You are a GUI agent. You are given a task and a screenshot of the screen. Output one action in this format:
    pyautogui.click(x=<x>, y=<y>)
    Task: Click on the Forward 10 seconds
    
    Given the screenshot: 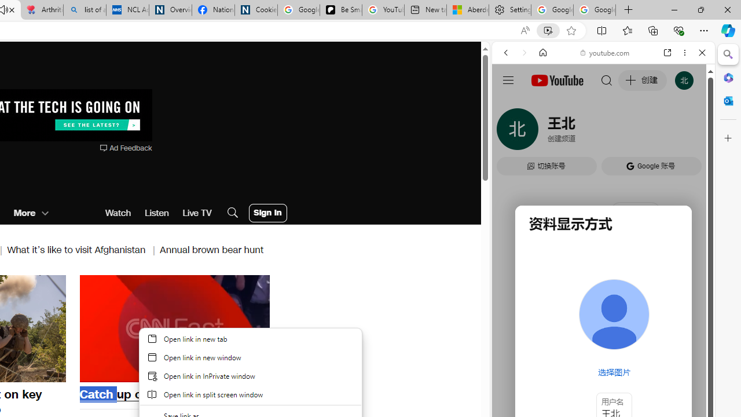 What is the action you would take?
    pyautogui.click(x=209, y=328)
    